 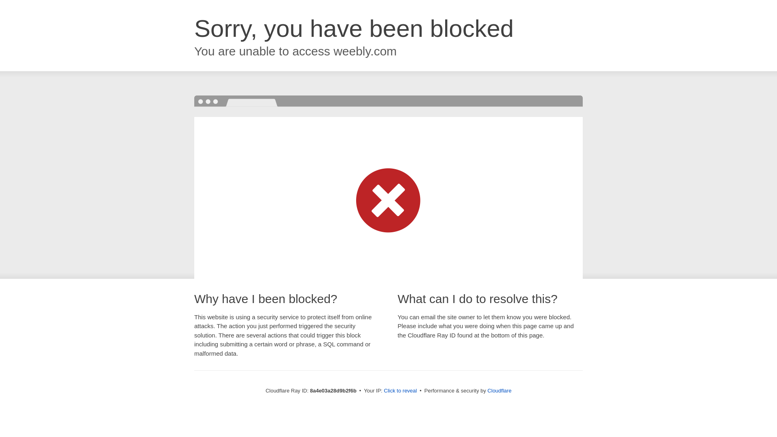 What do you see at coordinates (499, 390) in the screenshot?
I see `Cloudflare` at bounding box center [499, 390].